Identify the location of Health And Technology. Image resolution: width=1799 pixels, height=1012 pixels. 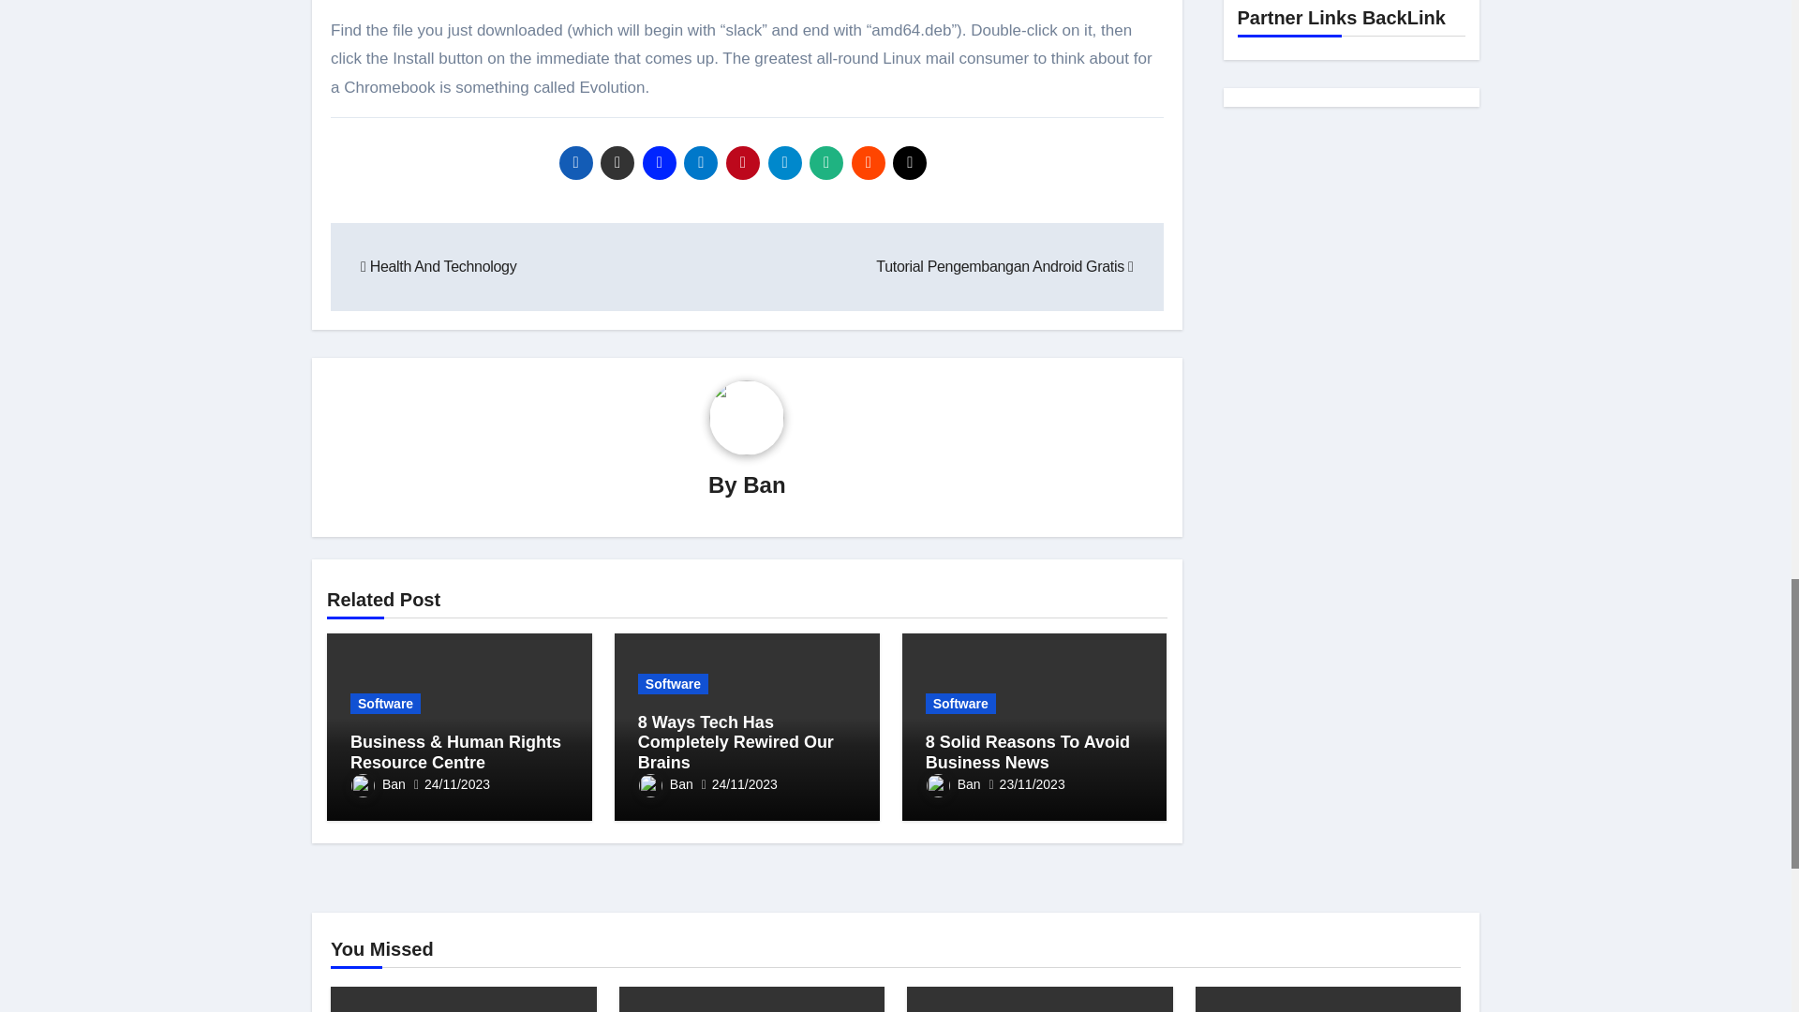
(439, 266).